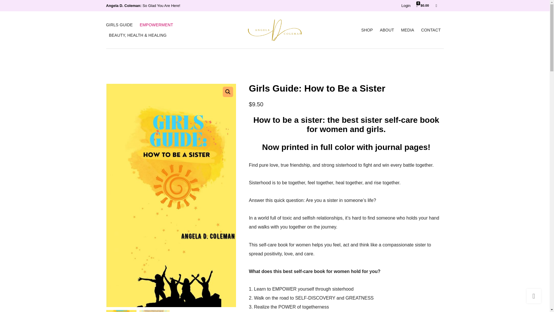 The width and height of the screenshot is (554, 312). Describe the element at coordinates (367, 30) in the screenshot. I see `SHOP` at that location.